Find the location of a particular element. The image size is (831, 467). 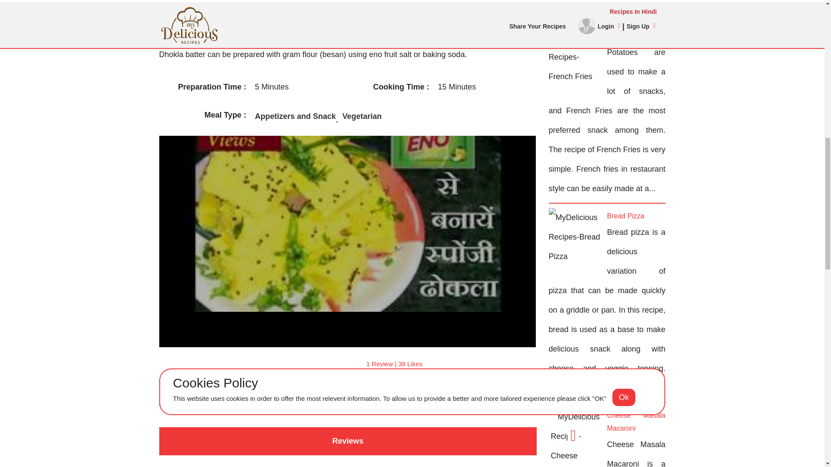

Rate is located at coordinates (290, 364).